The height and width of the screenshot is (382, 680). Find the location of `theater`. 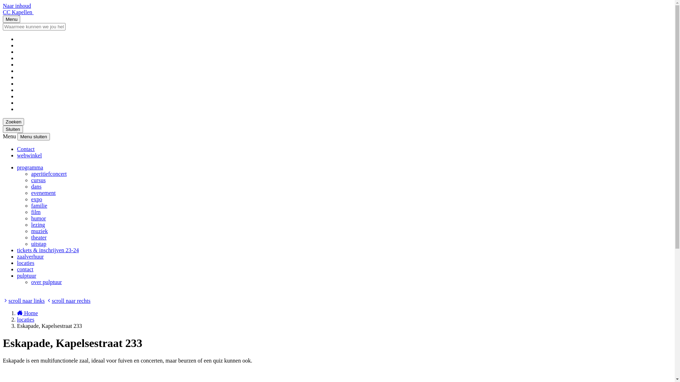

theater is located at coordinates (39, 238).